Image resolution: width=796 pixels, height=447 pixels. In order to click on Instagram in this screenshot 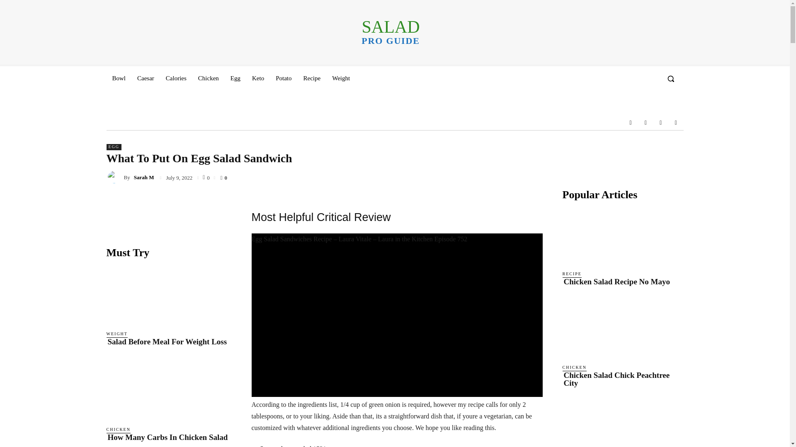, I will do `click(283, 78)`.